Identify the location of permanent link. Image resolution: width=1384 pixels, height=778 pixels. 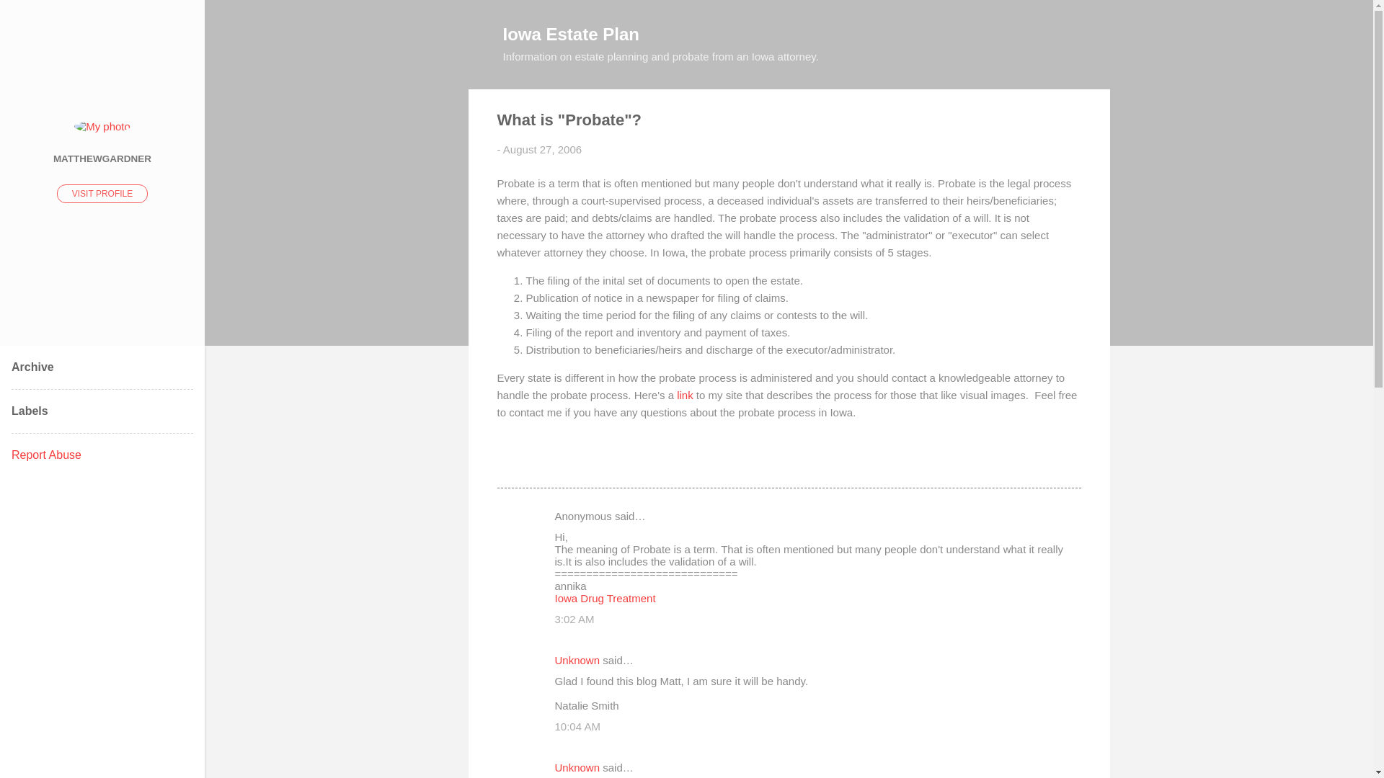
(542, 149).